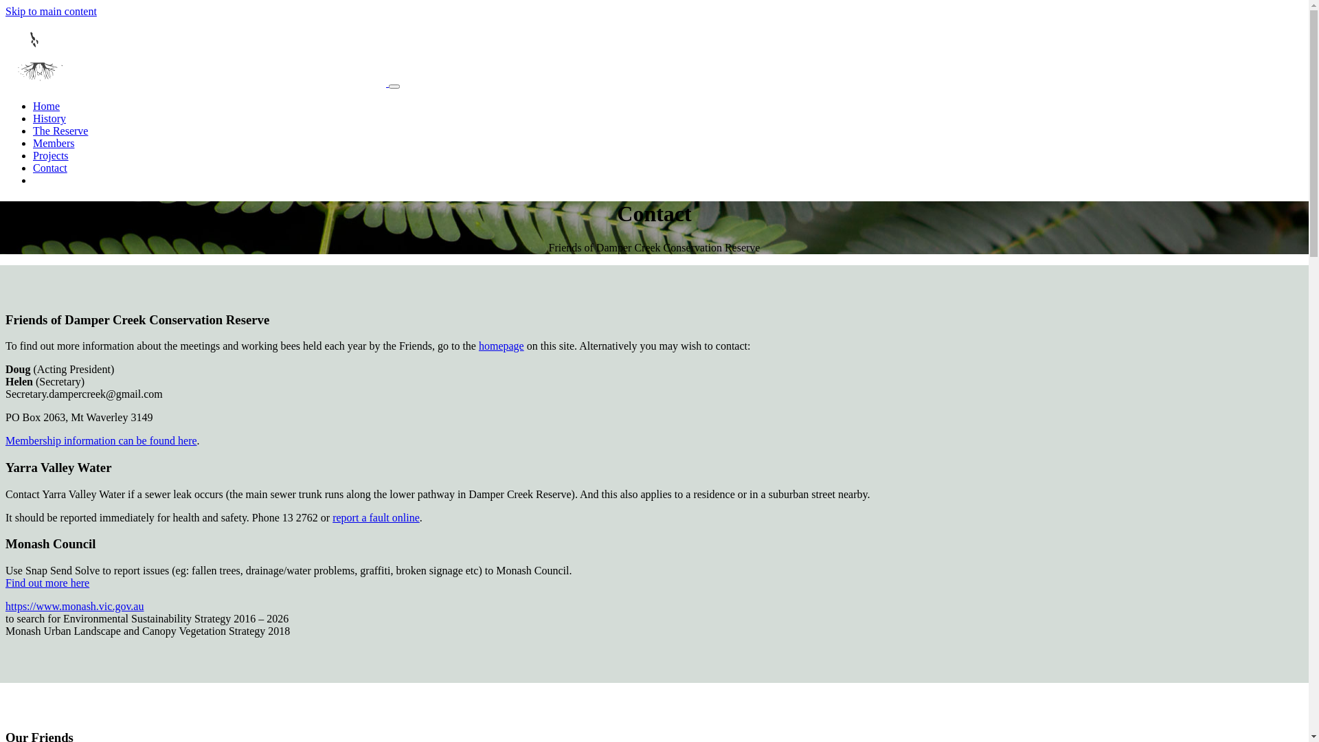 This screenshot has width=1319, height=742. Describe the element at coordinates (102, 441) in the screenshot. I see `Membership information can be found here` at that location.